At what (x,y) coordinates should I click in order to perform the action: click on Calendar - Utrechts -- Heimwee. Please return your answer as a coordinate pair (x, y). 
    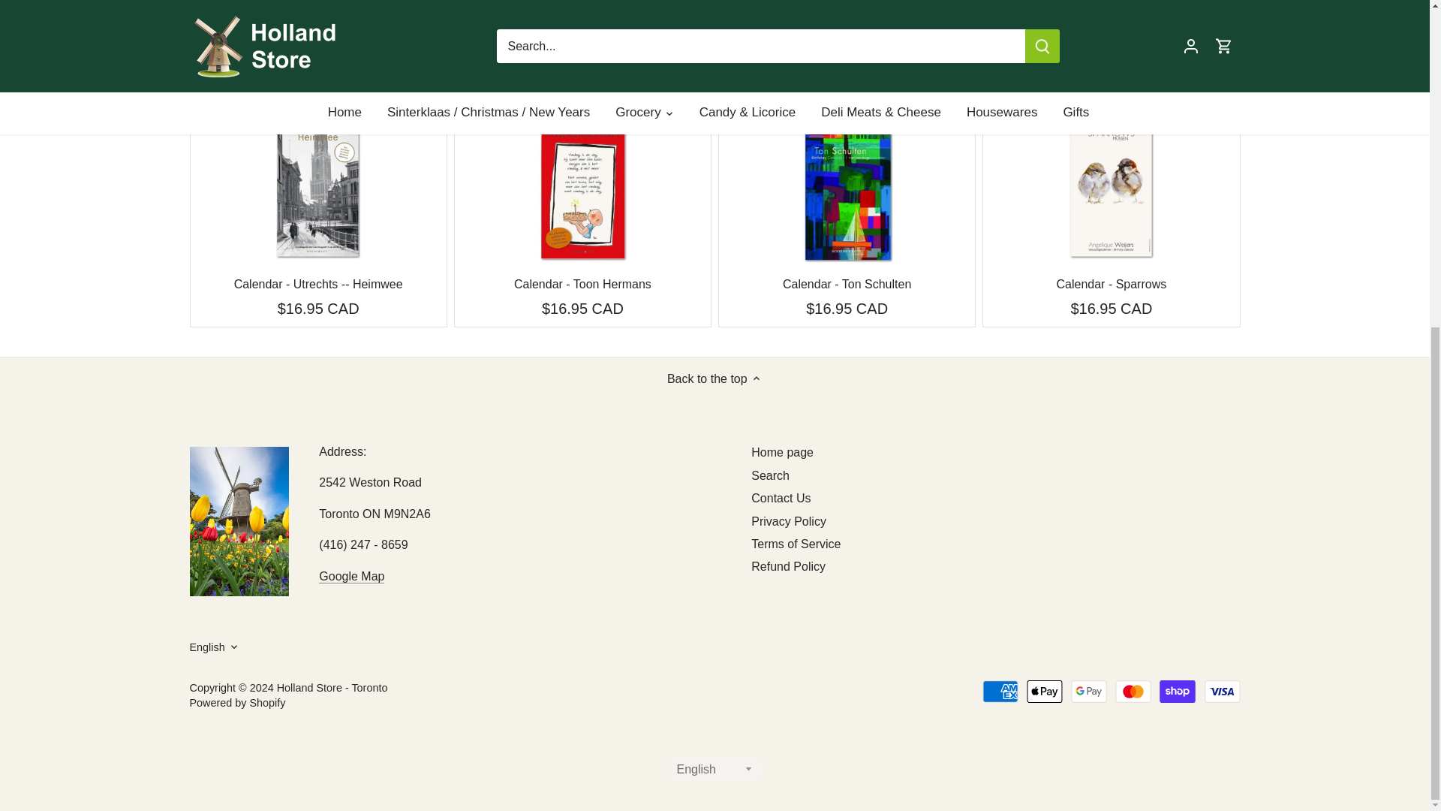
    Looking at the image, I should click on (318, 284).